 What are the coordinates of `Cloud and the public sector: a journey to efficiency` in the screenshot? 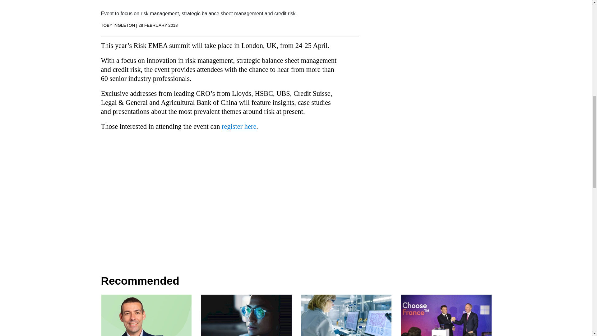 It's located at (246, 320).